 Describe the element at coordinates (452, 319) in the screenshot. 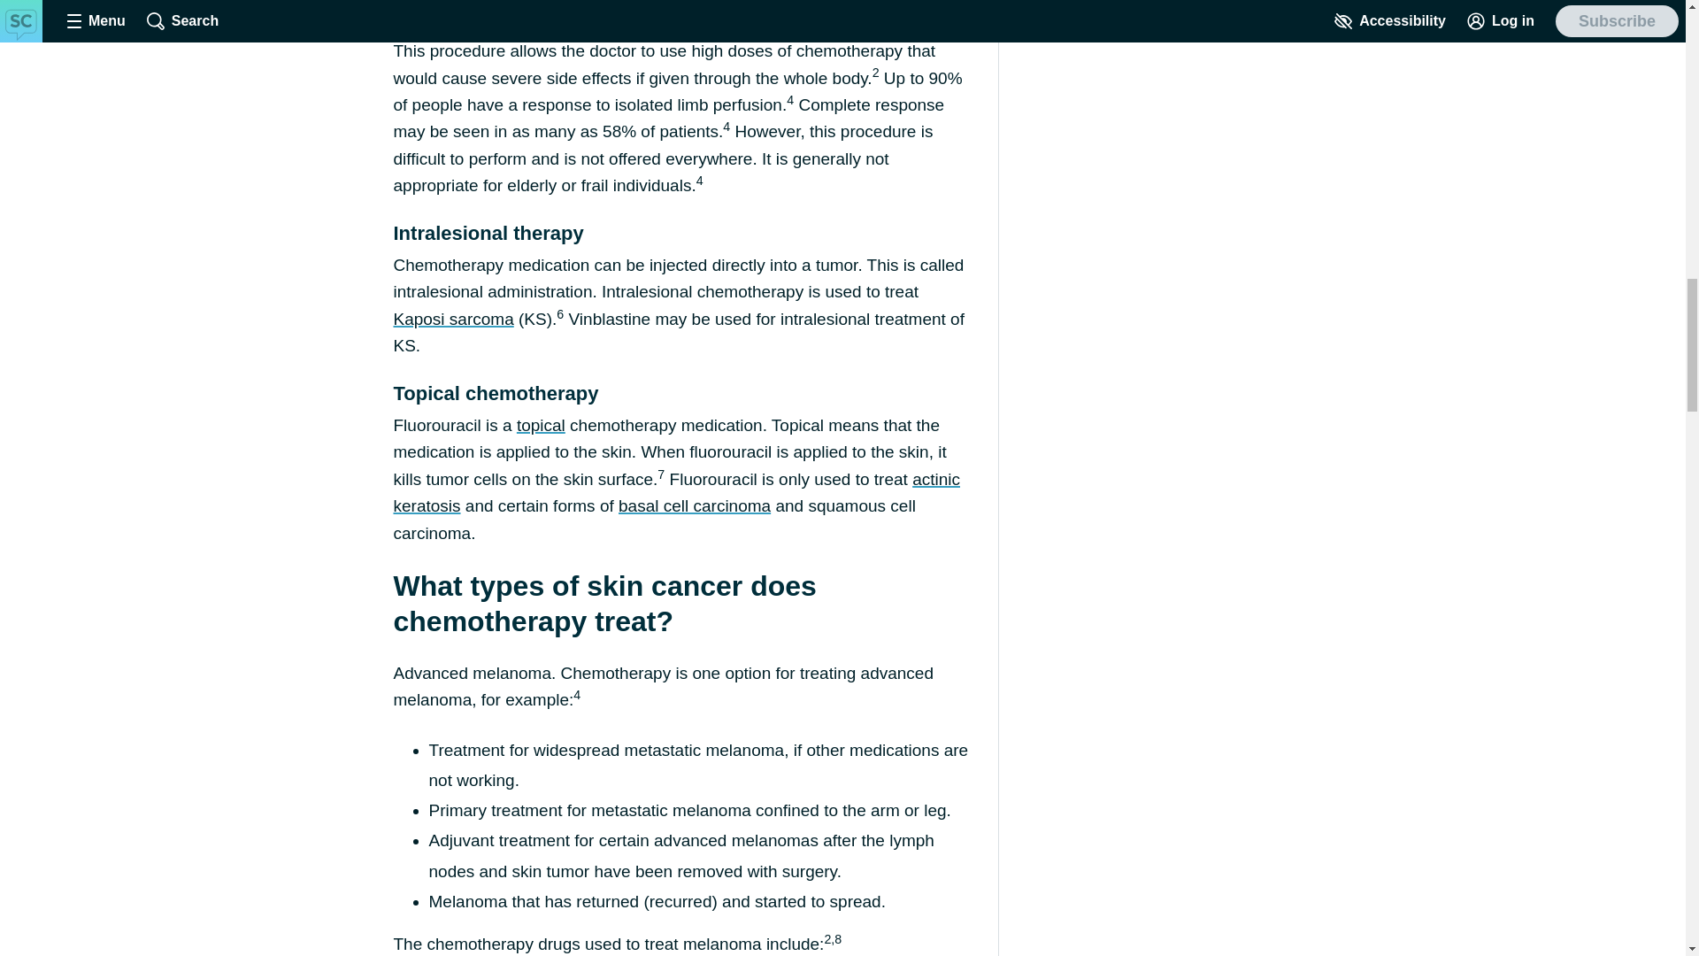

I see `Kaposi sarcoma` at that location.